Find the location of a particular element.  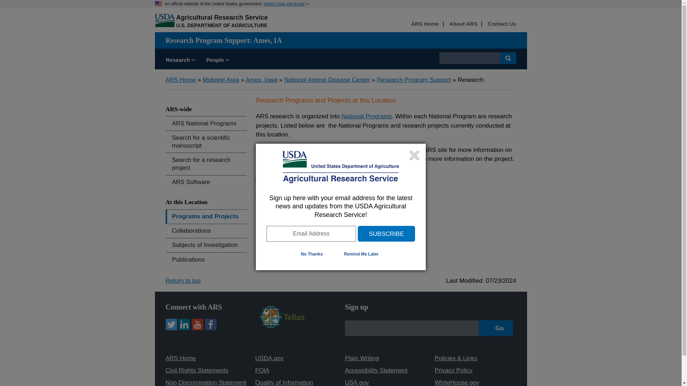

Midwest Area is located at coordinates (221, 80).